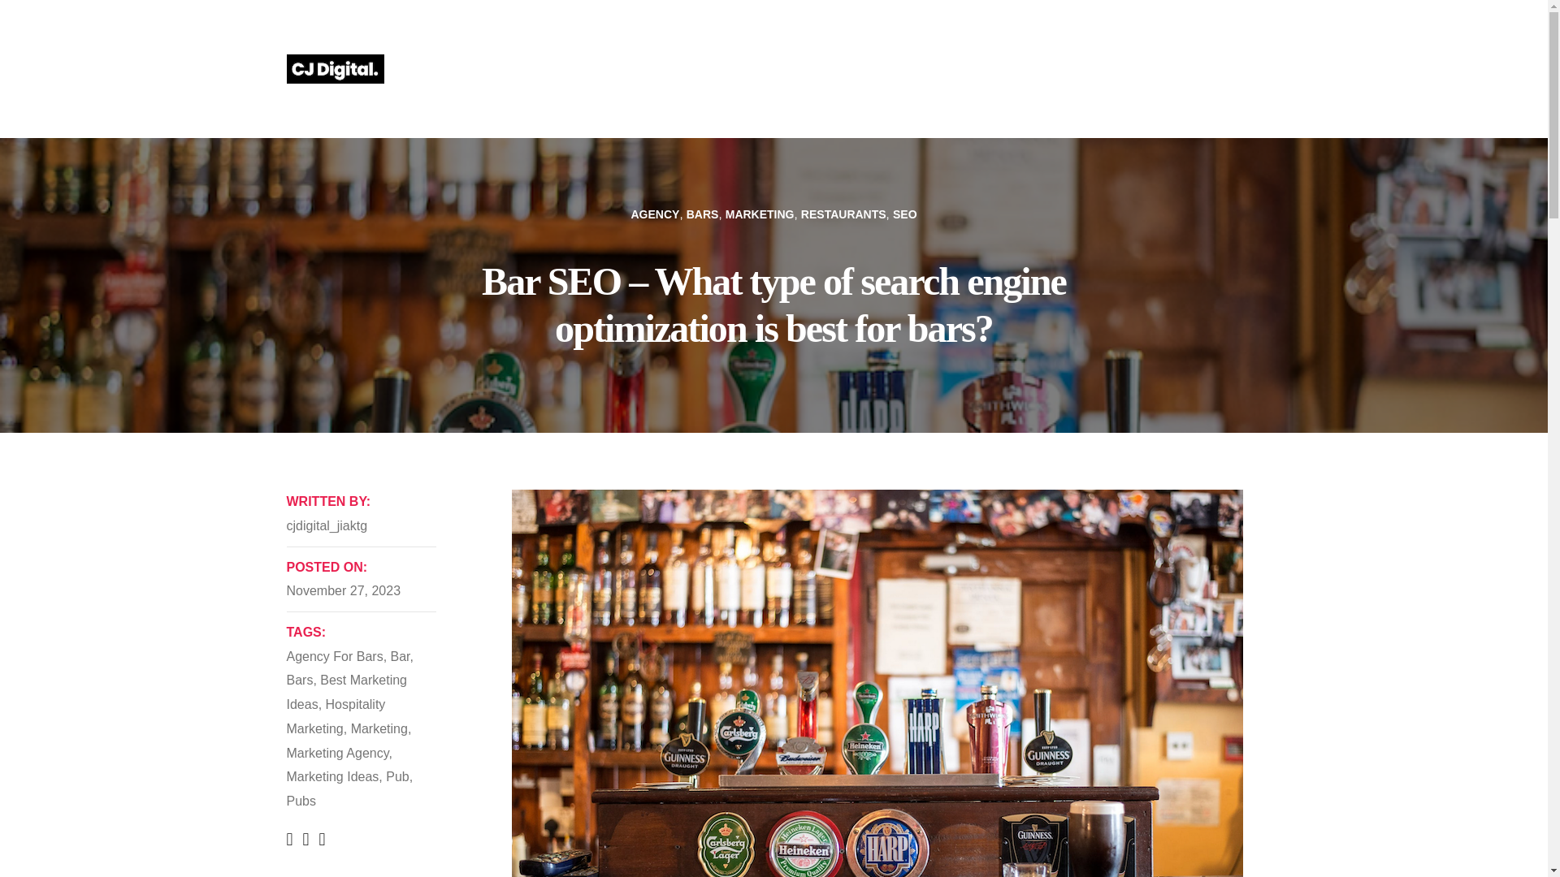 The width and height of the screenshot is (1560, 877). What do you see at coordinates (400, 656) in the screenshot?
I see `Bar` at bounding box center [400, 656].